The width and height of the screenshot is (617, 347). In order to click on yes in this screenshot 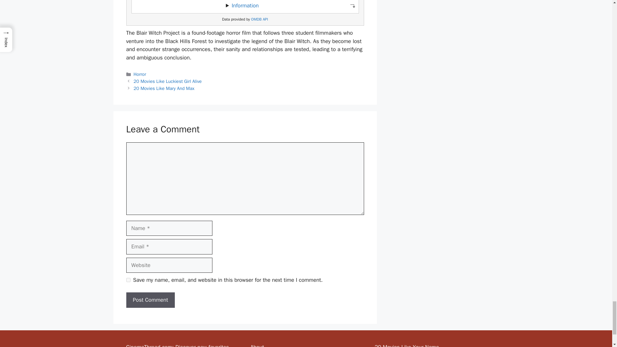, I will do `click(128, 280)`.